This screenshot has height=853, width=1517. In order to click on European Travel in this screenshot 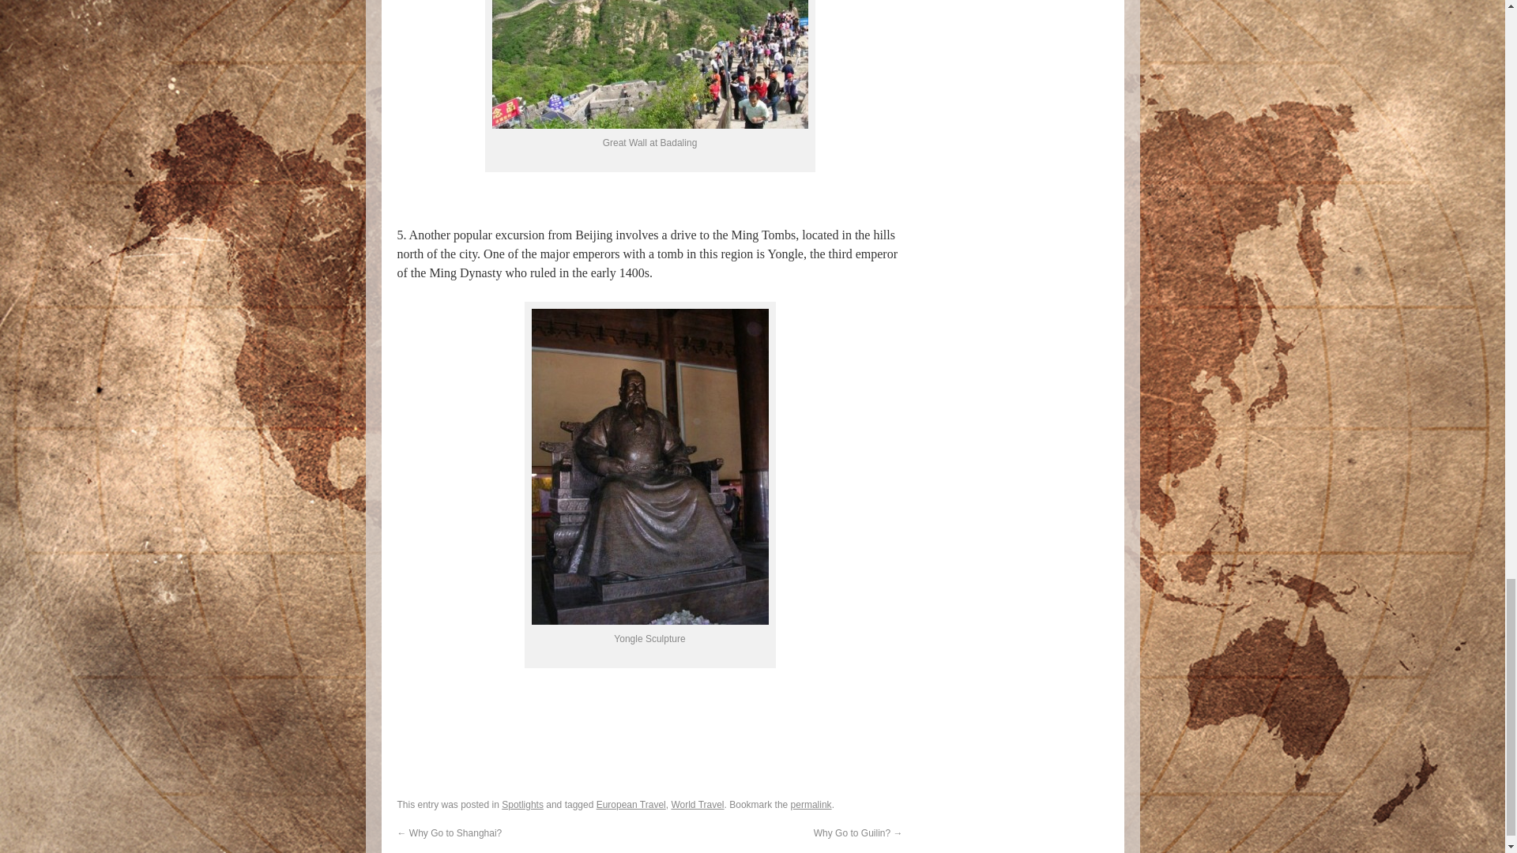, I will do `click(631, 804)`.